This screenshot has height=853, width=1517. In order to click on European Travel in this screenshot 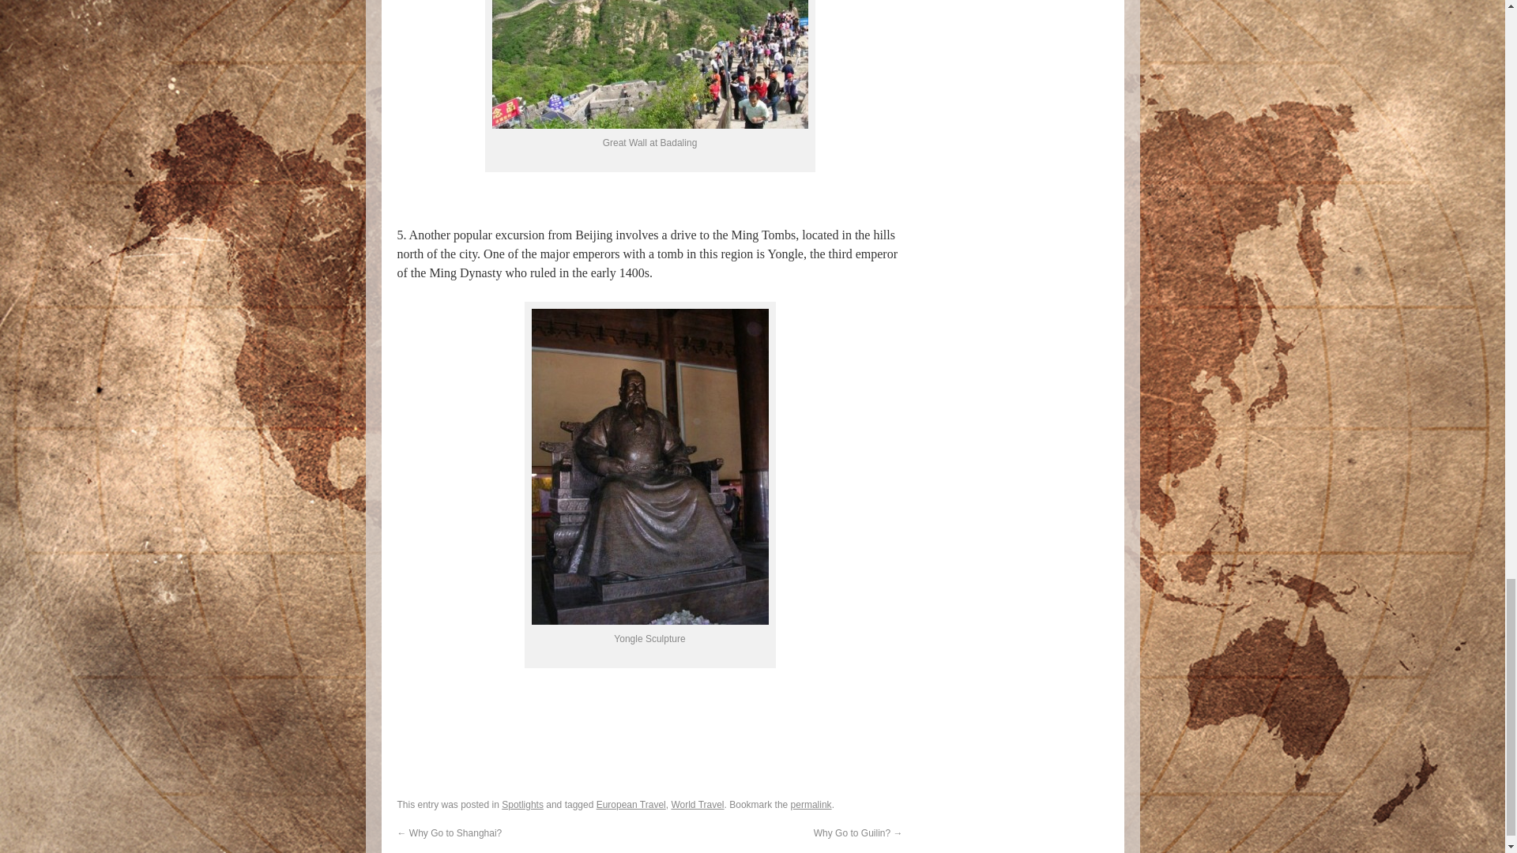, I will do `click(631, 804)`.